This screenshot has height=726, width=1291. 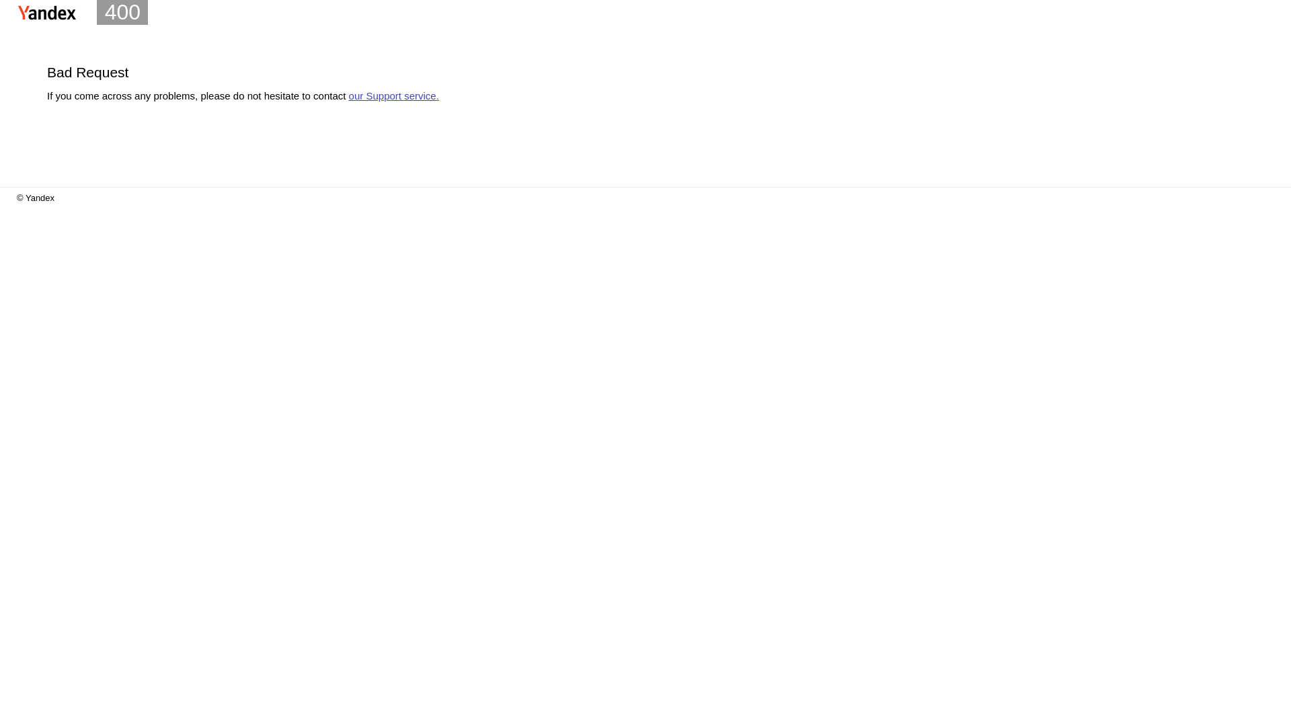 I want to click on Yandex, so click(x=47, y=13).